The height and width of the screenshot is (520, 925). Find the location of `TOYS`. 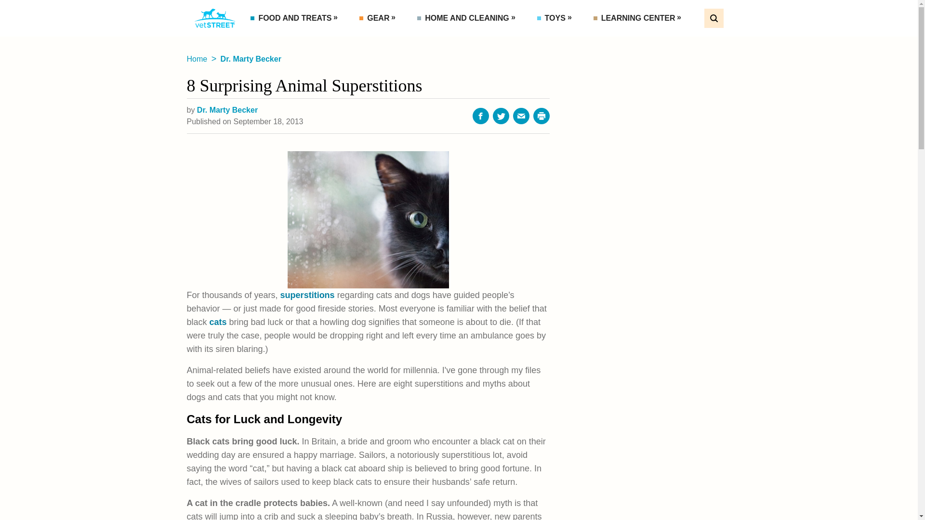

TOYS is located at coordinates (556, 18).